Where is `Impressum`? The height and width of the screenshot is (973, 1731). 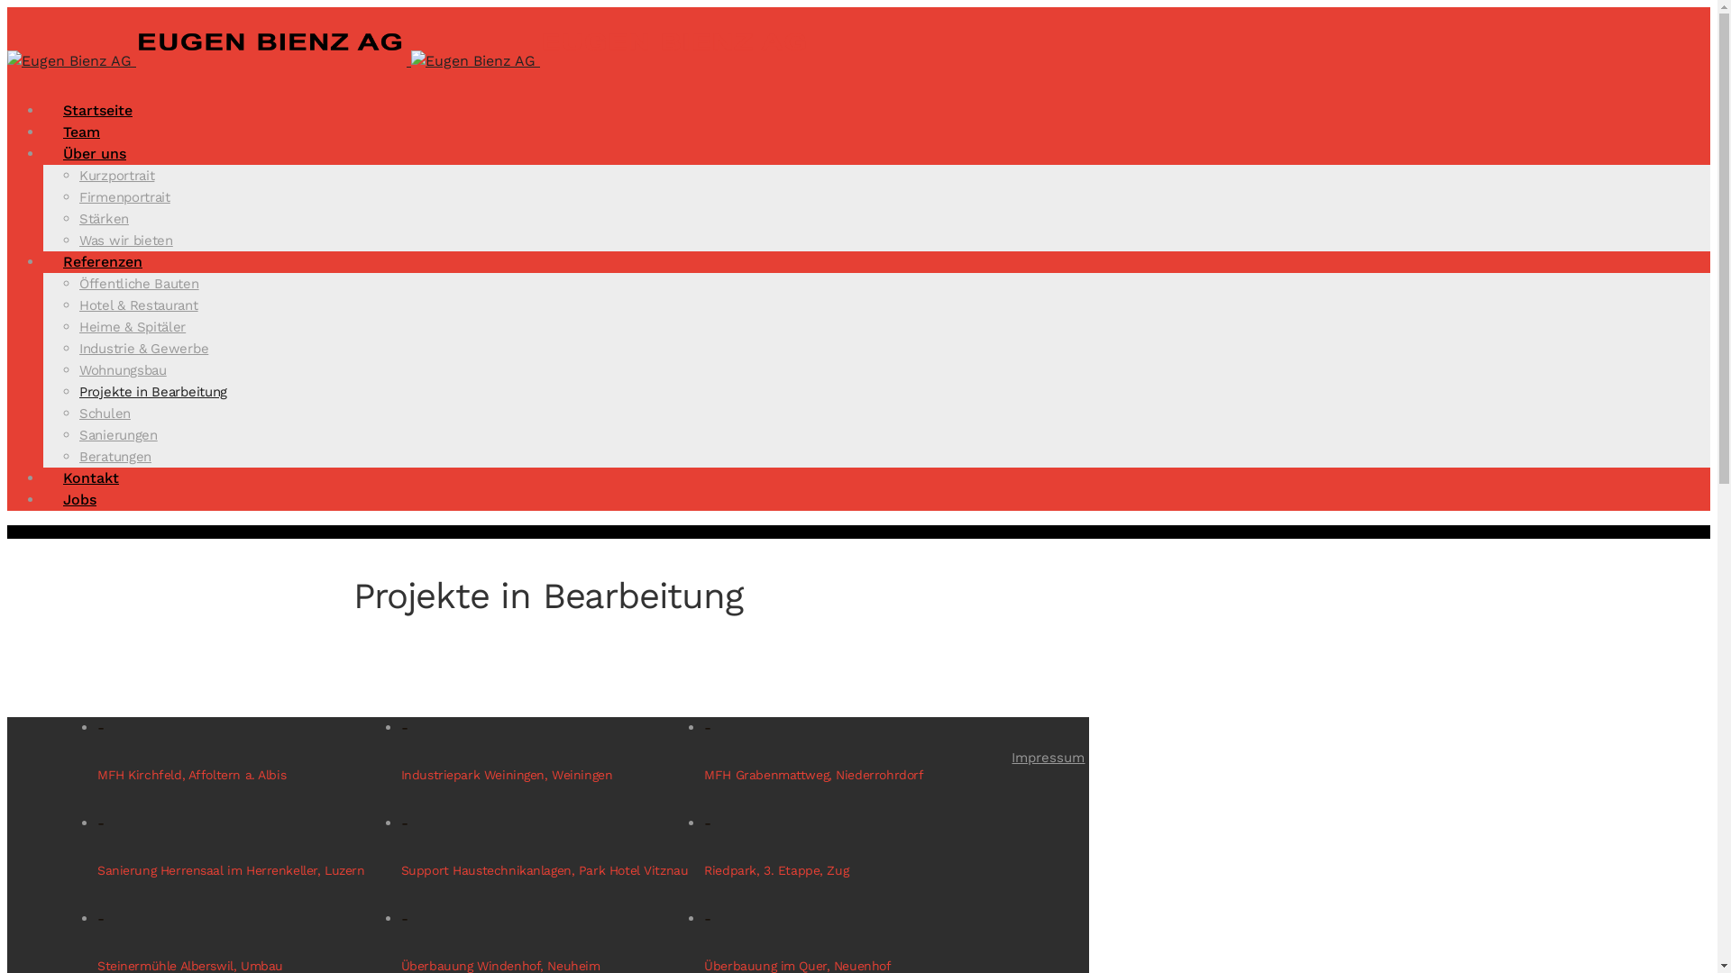 Impressum is located at coordinates (1048, 758).